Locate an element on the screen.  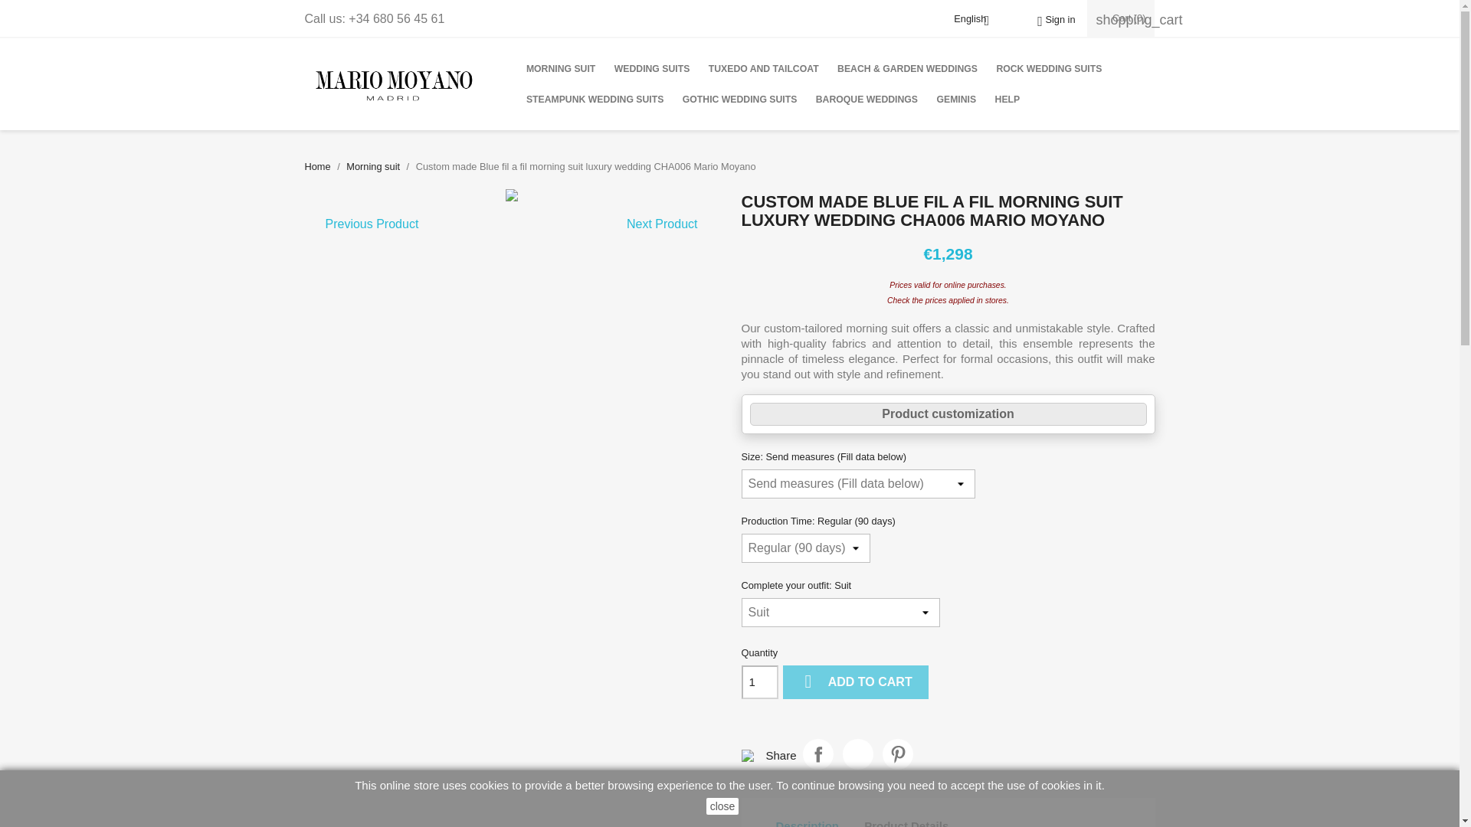
Description is located at coordinates (808, 819).